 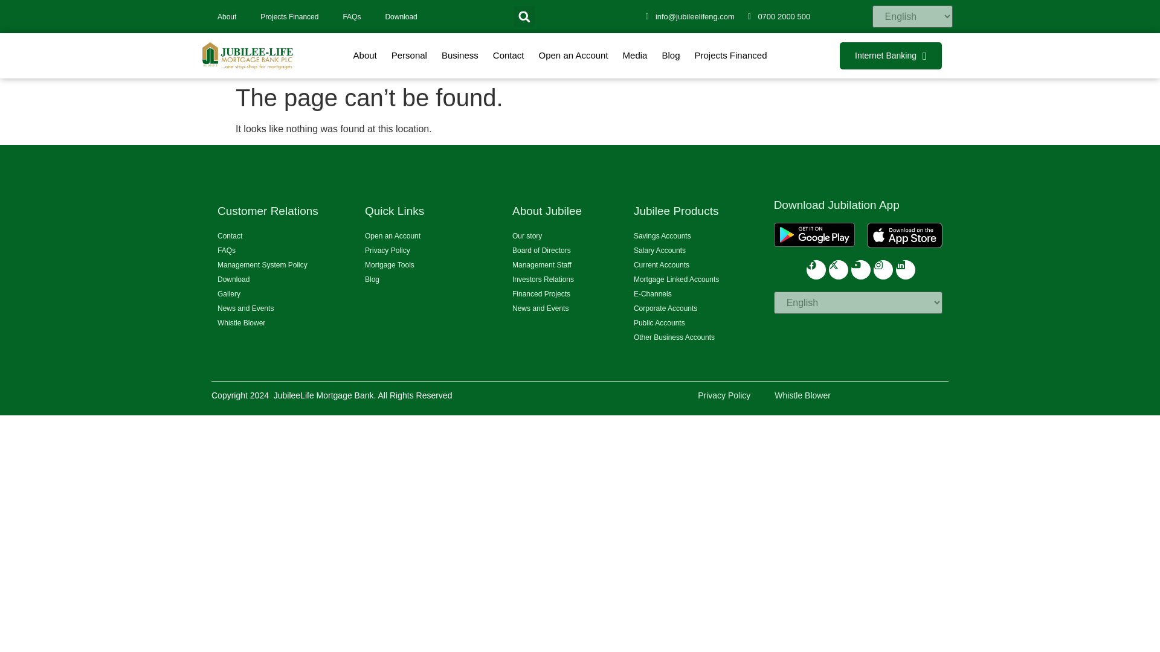 I want to click on Projects Financed, so click(x=289, y=16).